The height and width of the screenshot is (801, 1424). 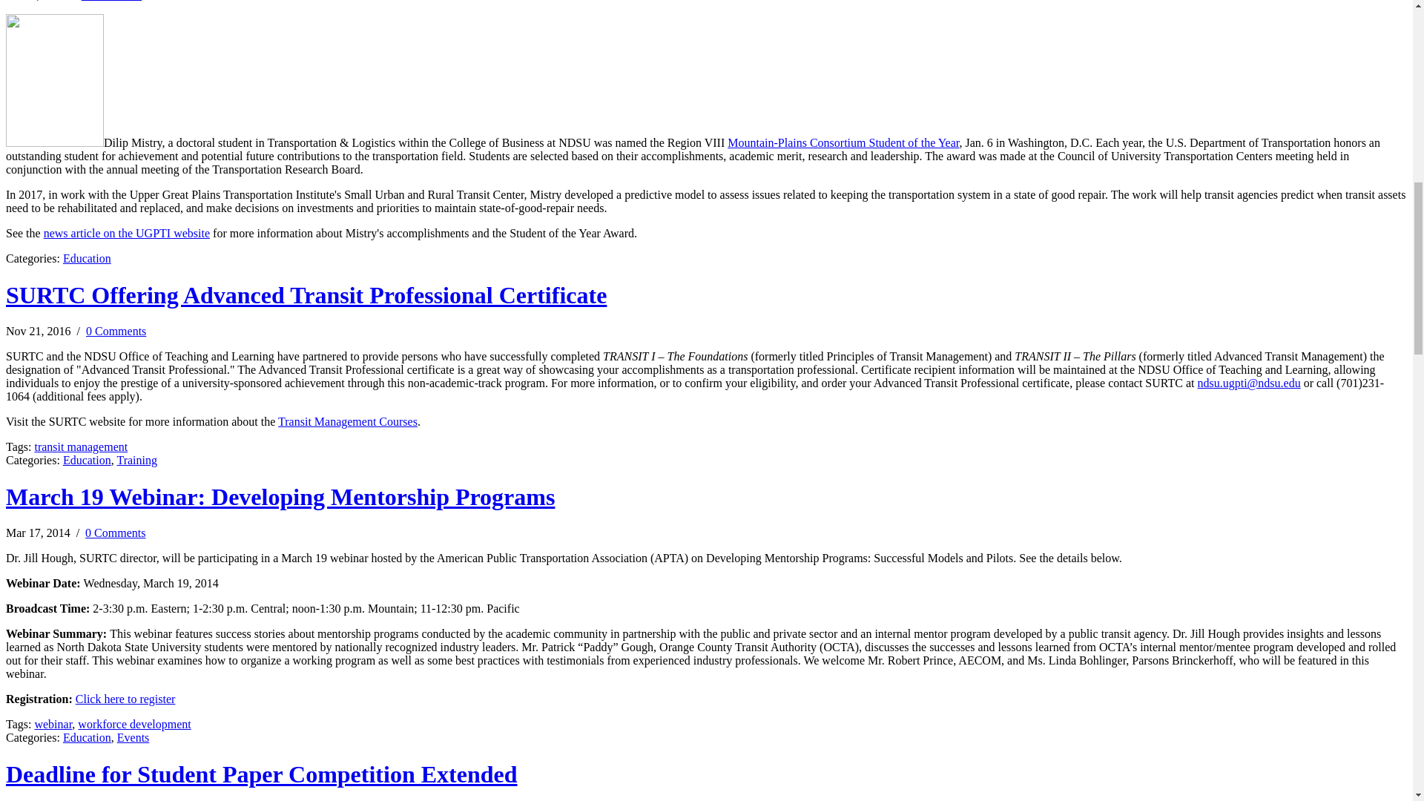 I want to click on transit management, so click(x=81, y=446).